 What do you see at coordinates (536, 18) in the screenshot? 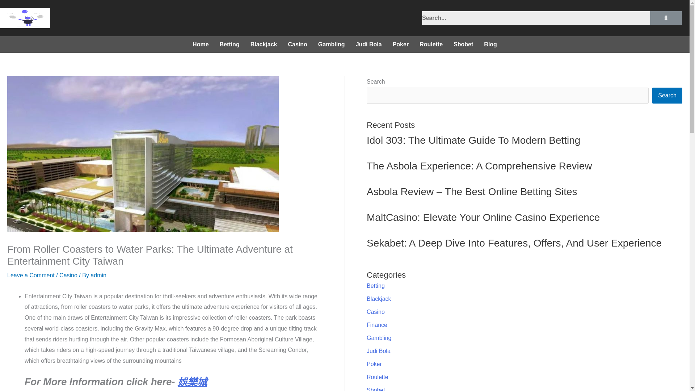
I see `Search` at bounding box center [536, 18].